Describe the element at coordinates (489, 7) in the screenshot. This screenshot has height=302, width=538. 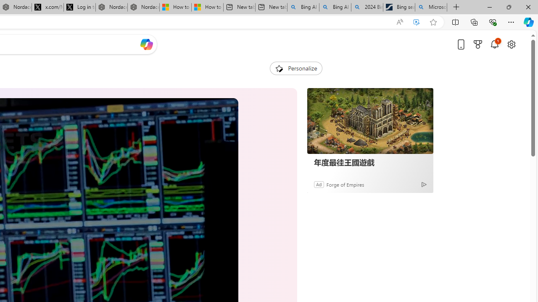
I see `Minimize` at that location.